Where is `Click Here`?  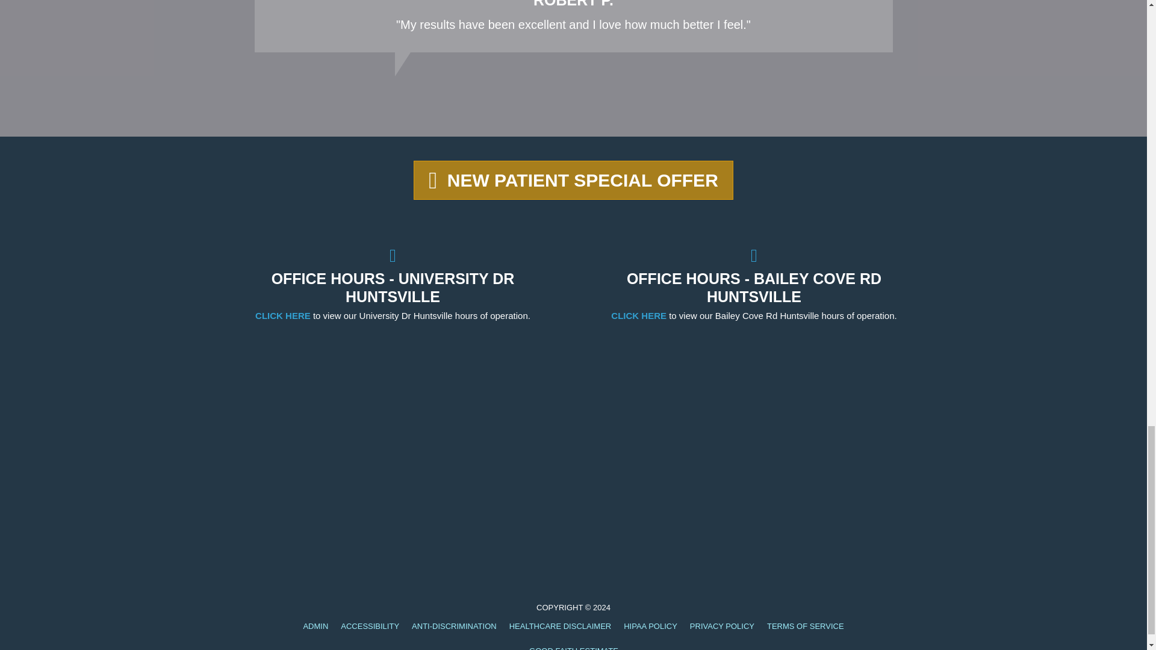
Click Here is located at coordinates (573, 179).